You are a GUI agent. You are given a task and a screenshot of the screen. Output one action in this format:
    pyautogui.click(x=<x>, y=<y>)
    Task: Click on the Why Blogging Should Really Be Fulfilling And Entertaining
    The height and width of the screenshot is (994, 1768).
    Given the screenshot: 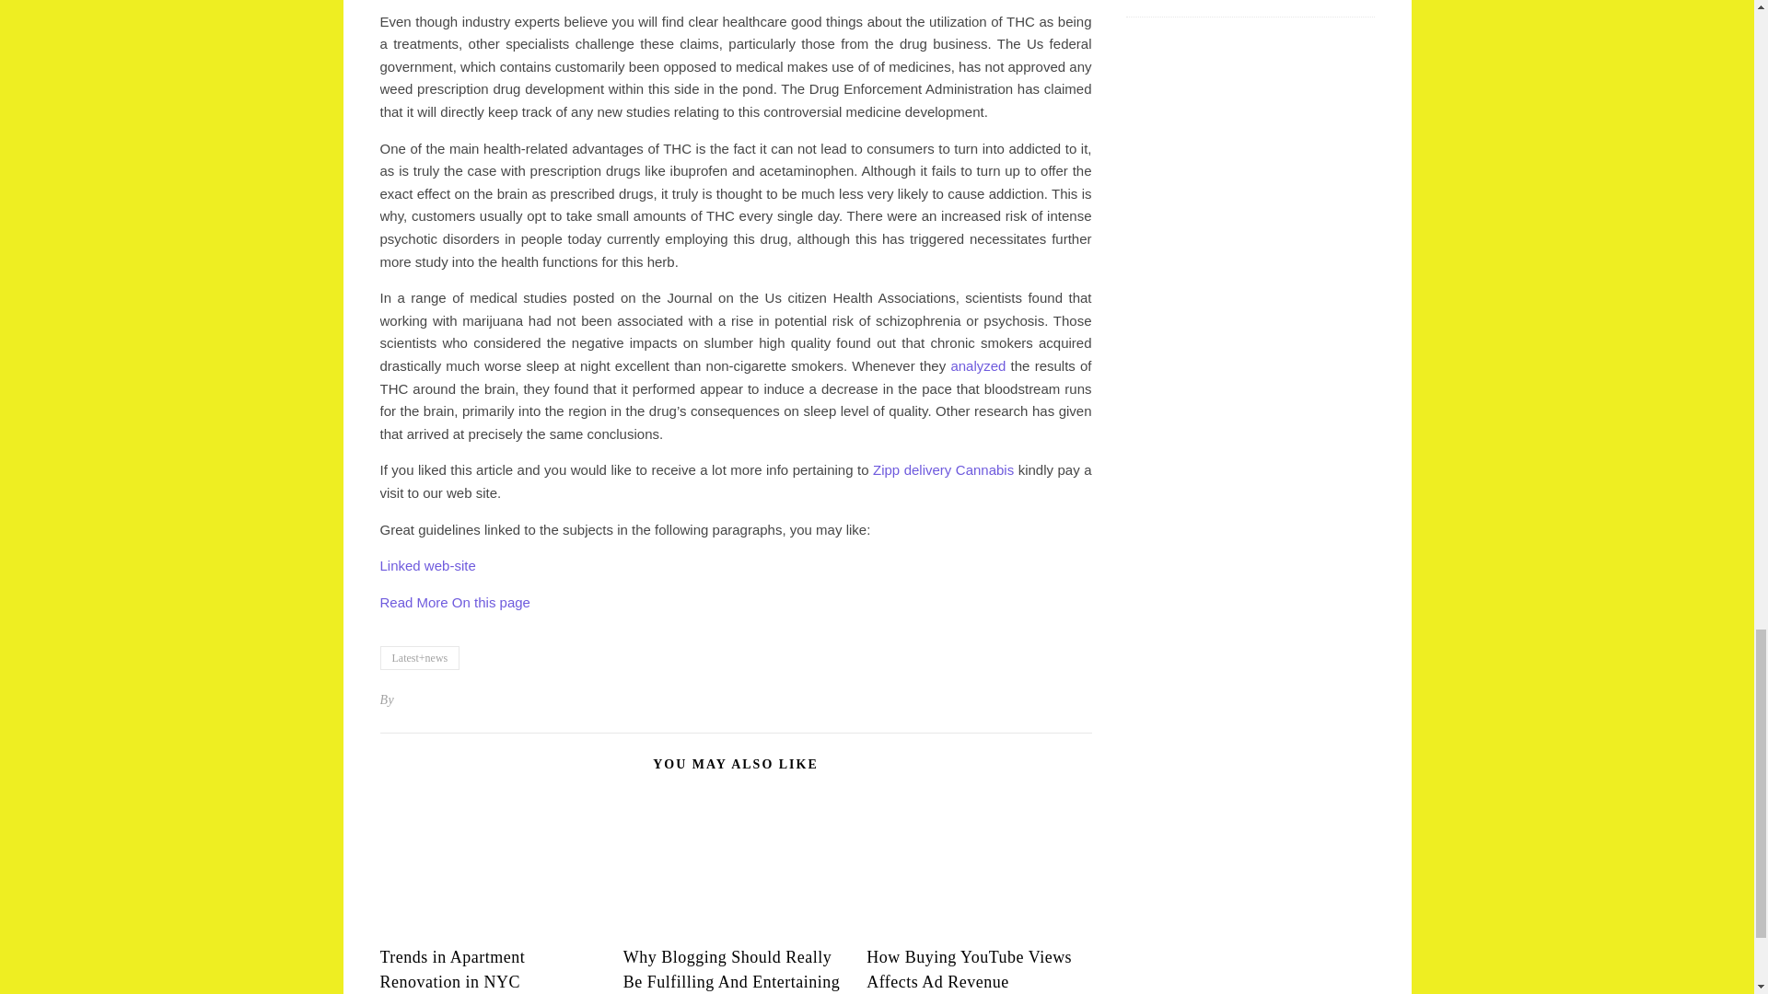 What is the action you would take?
    pyautogui.click(x=731, y=969)
    